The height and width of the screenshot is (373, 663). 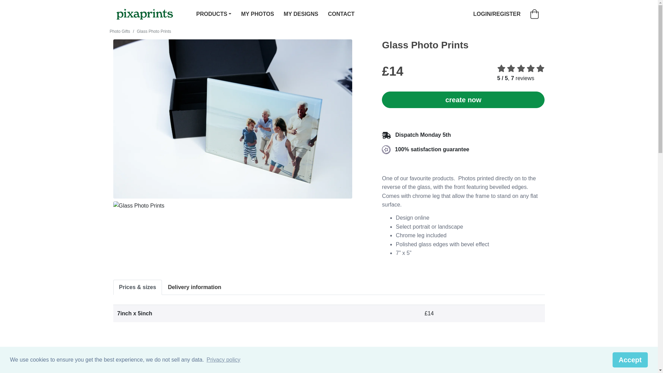 I want to click on Contact, so click(x=341, y=15).